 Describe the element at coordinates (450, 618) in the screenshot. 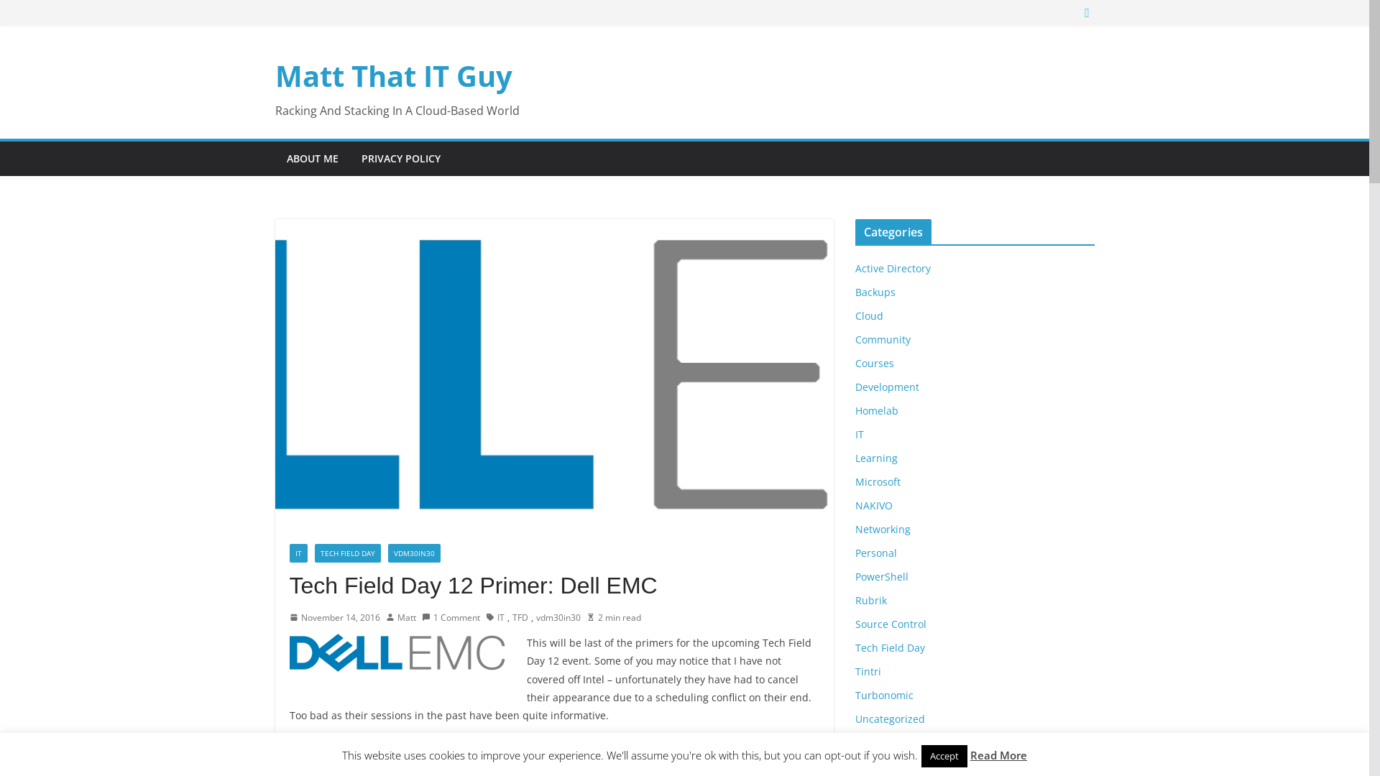

I see `1 Comment` at that location.